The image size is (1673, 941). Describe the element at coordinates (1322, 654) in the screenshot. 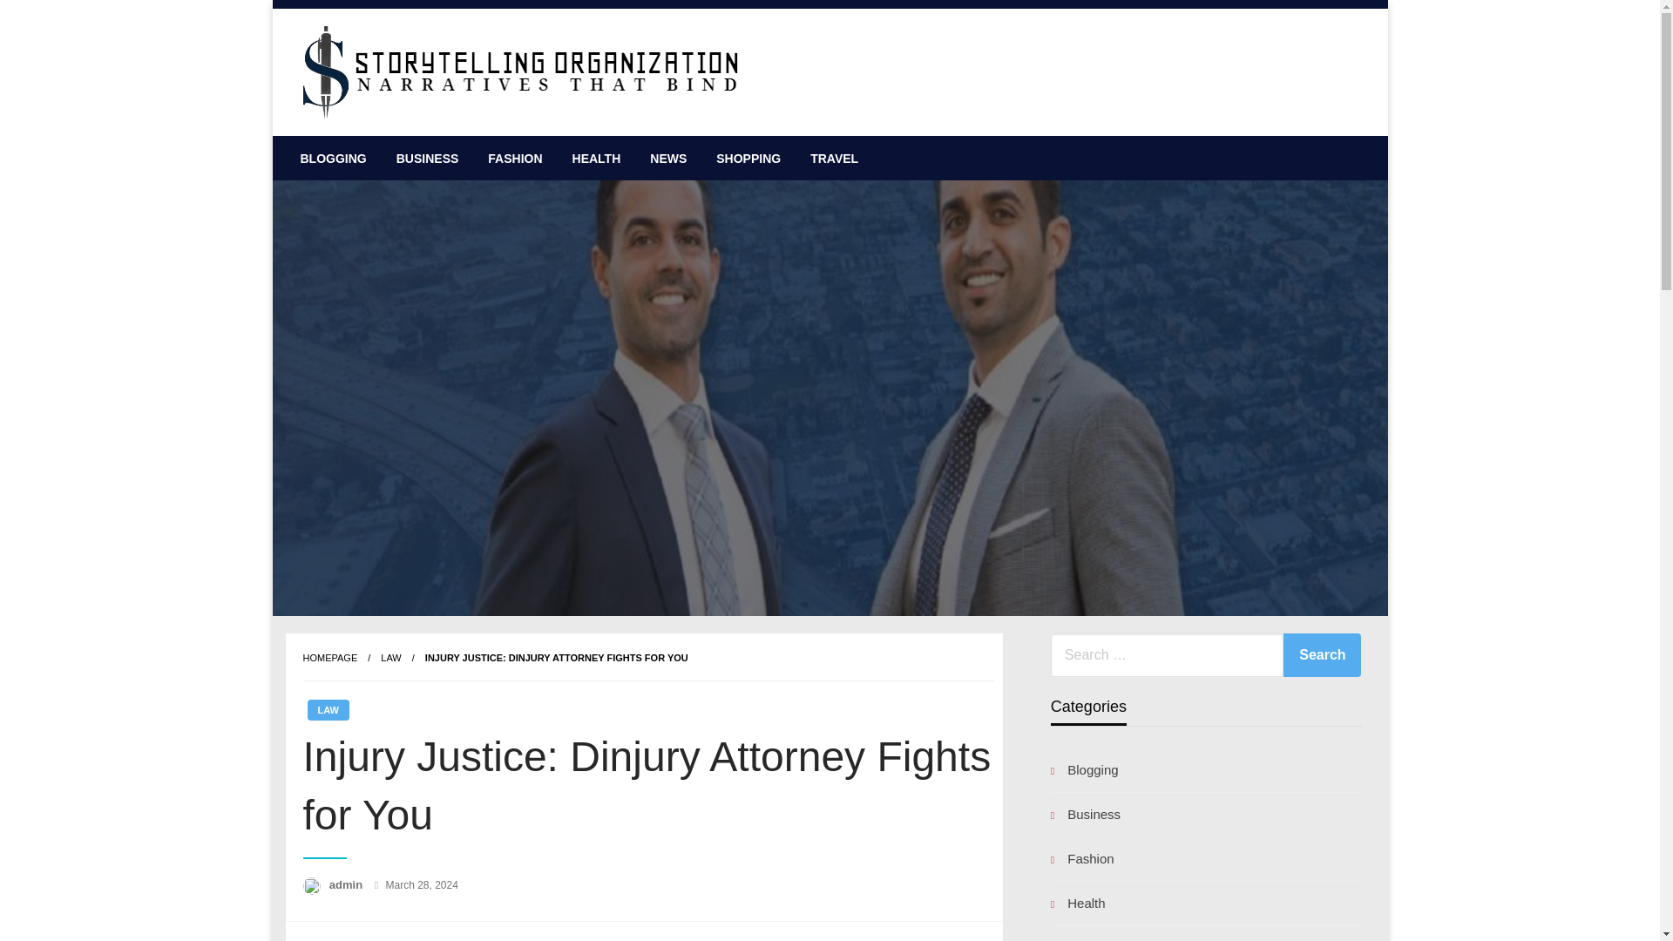

I see `Search` at that location.